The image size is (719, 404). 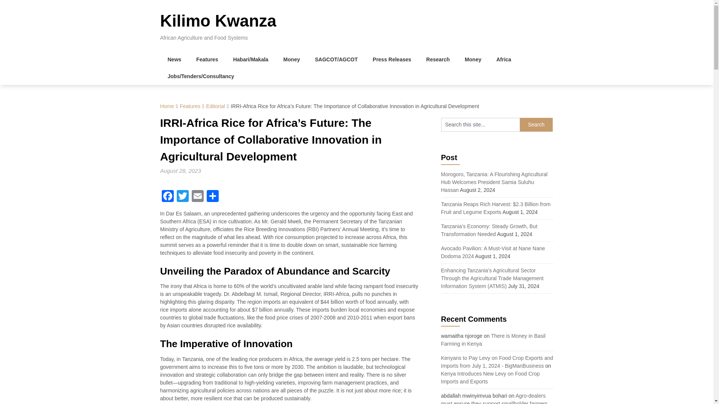 What do you see at coordinates (392, 60) in the screenshot?
I see `Press Releases` at bounding box center [392, 60].